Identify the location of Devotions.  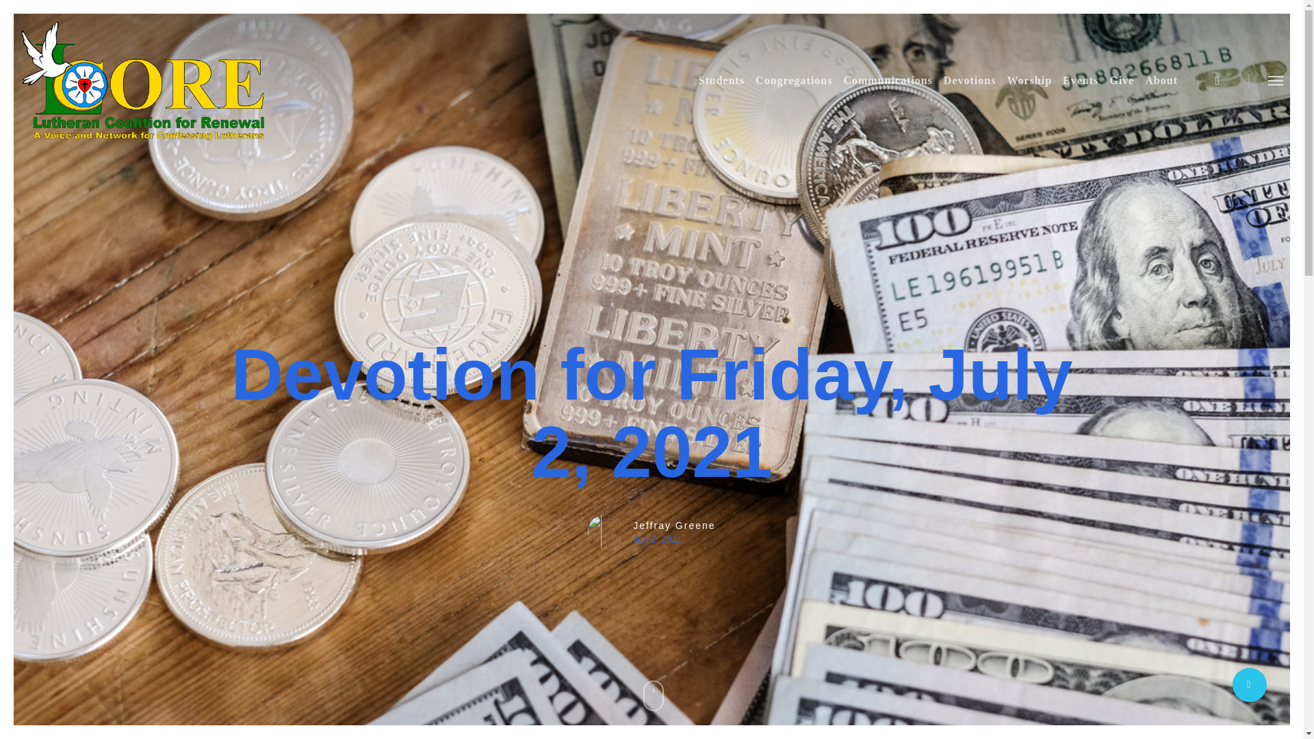
(969, 81).